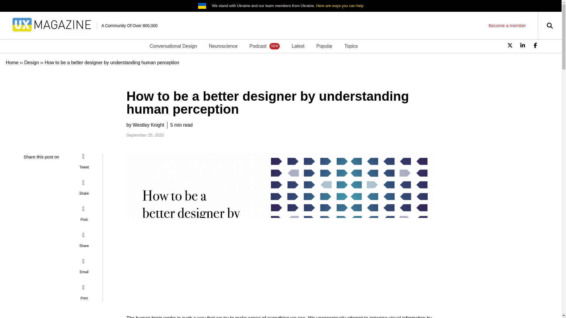 The image size is (566, 318). Describe the element at coordinates (32, 62) in the screenshot. I see `Design` at that location.